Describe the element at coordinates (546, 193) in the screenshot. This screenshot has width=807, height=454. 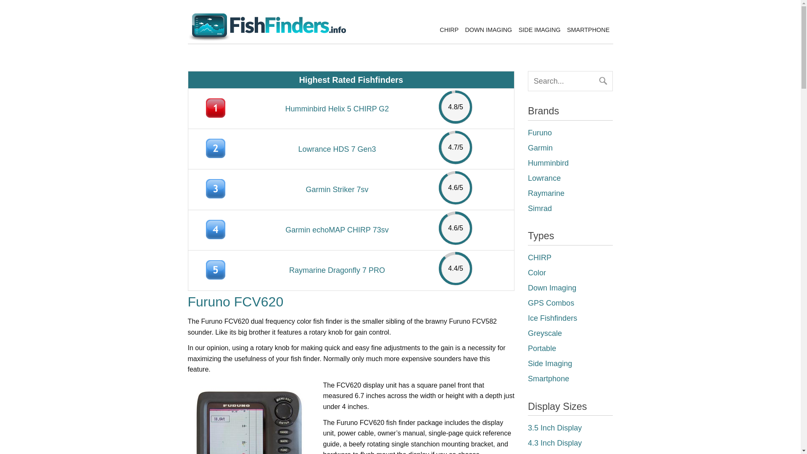
I see `Raymarine` at that location.